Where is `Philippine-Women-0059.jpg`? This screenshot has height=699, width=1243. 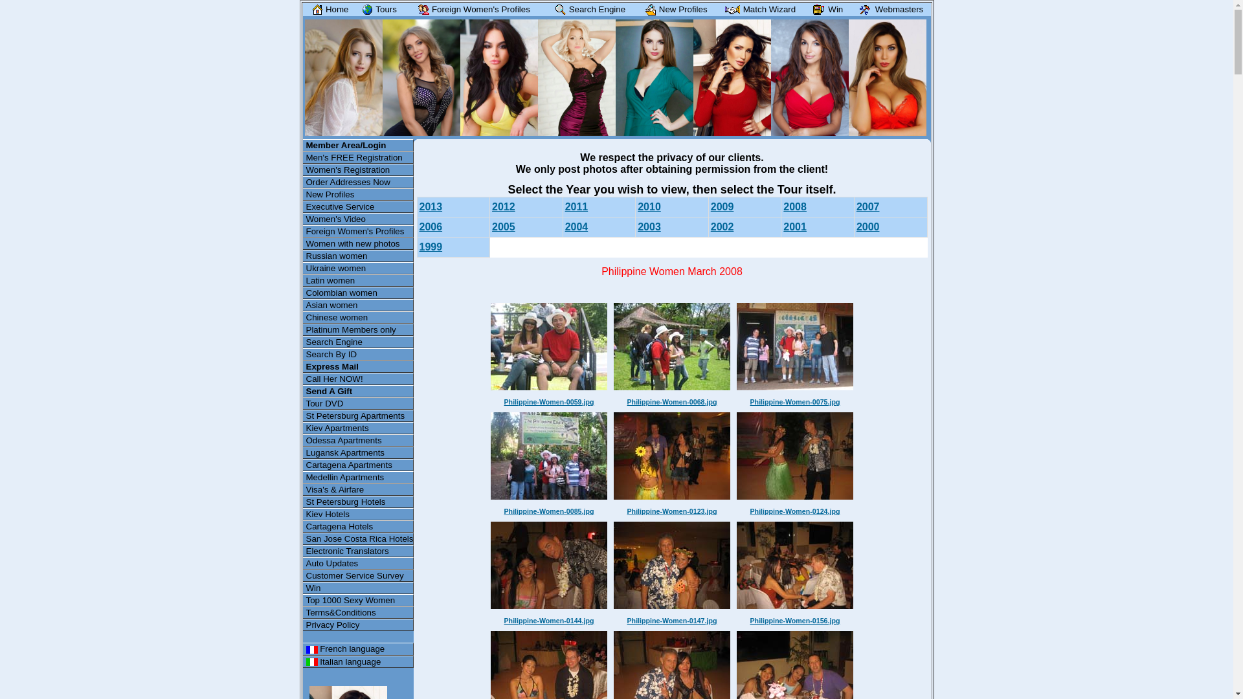
Philippine-Women-0059.jpg is located at coordinates (549, 402).